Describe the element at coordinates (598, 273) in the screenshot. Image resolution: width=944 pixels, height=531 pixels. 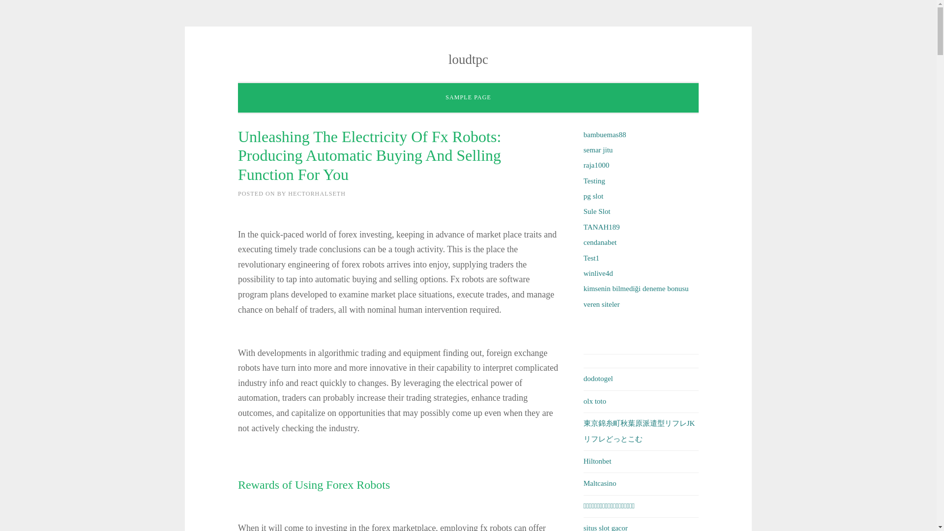
I see `winlive4d` at that location.